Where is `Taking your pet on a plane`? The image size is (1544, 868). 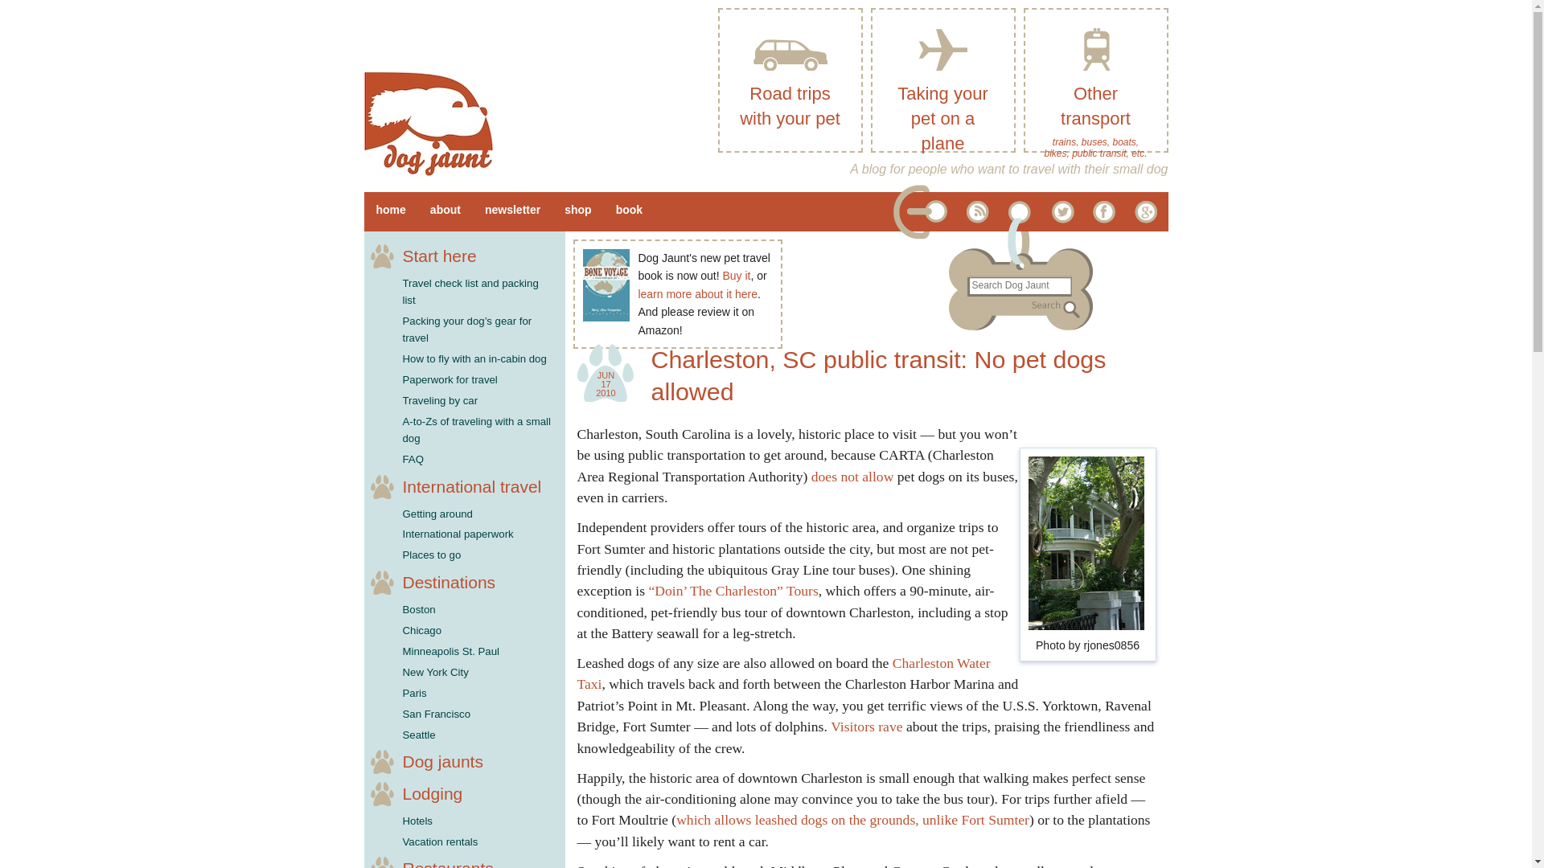 Taking your pet on a plane is located at coordinates (942, 80).